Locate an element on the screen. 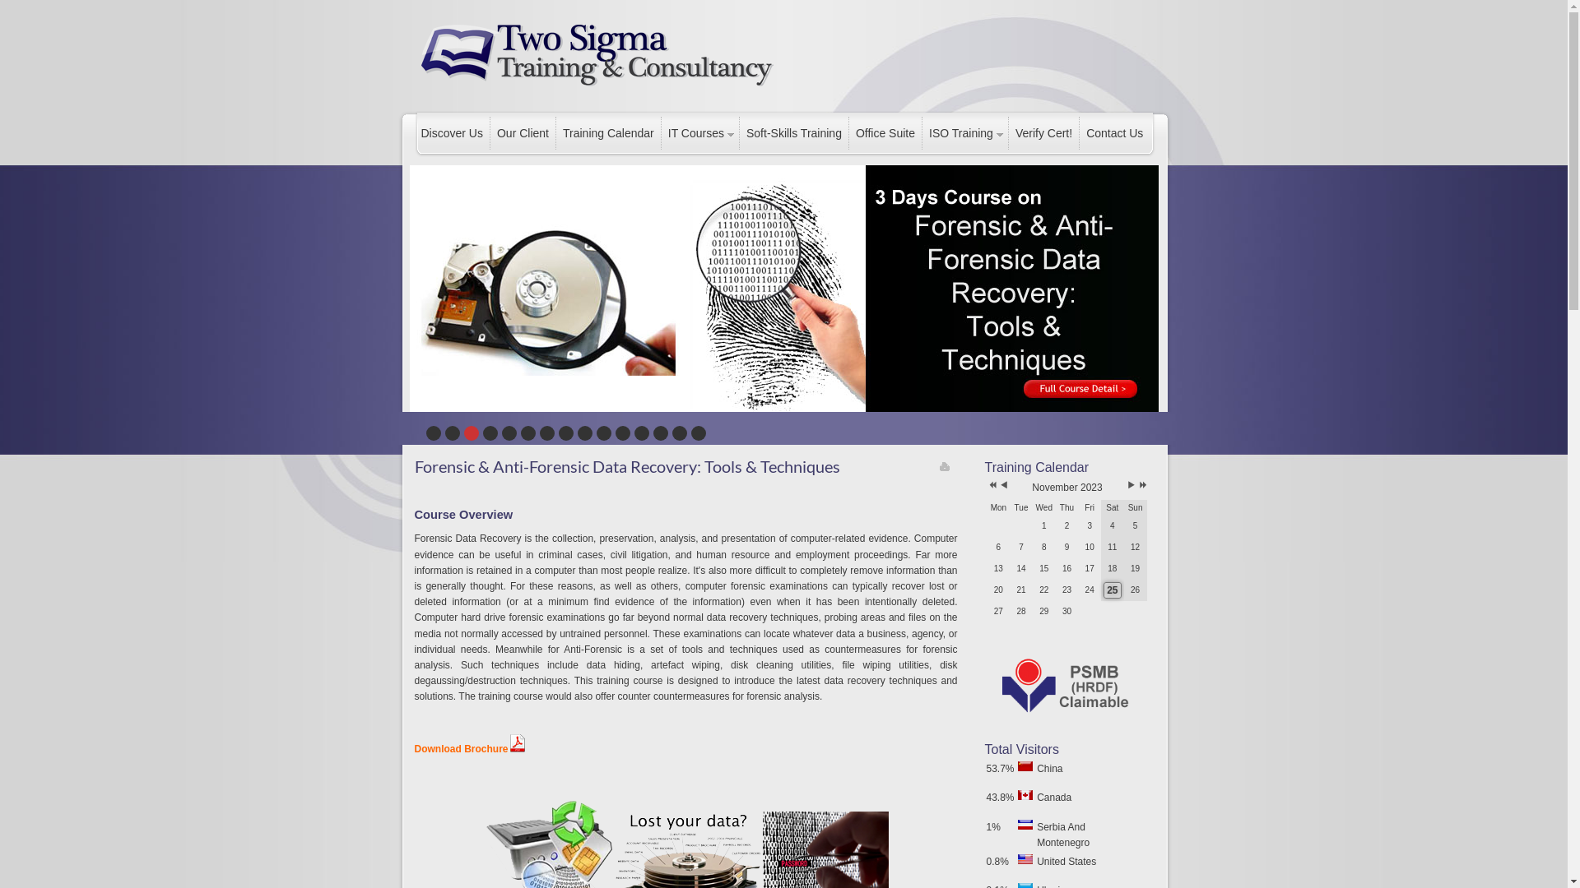 This screenshot has height=888, width=1580. Verify Cert! is located at coordinates (1043, 133).